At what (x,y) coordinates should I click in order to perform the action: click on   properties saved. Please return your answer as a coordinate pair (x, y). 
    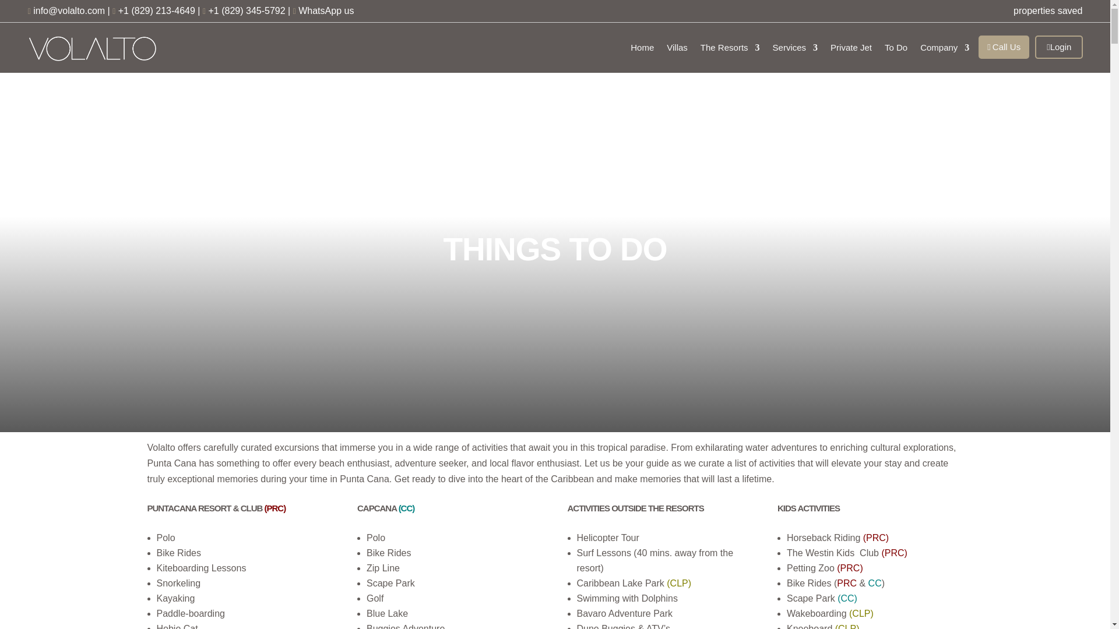
    Looking at the image, I should click on (1044, 10).